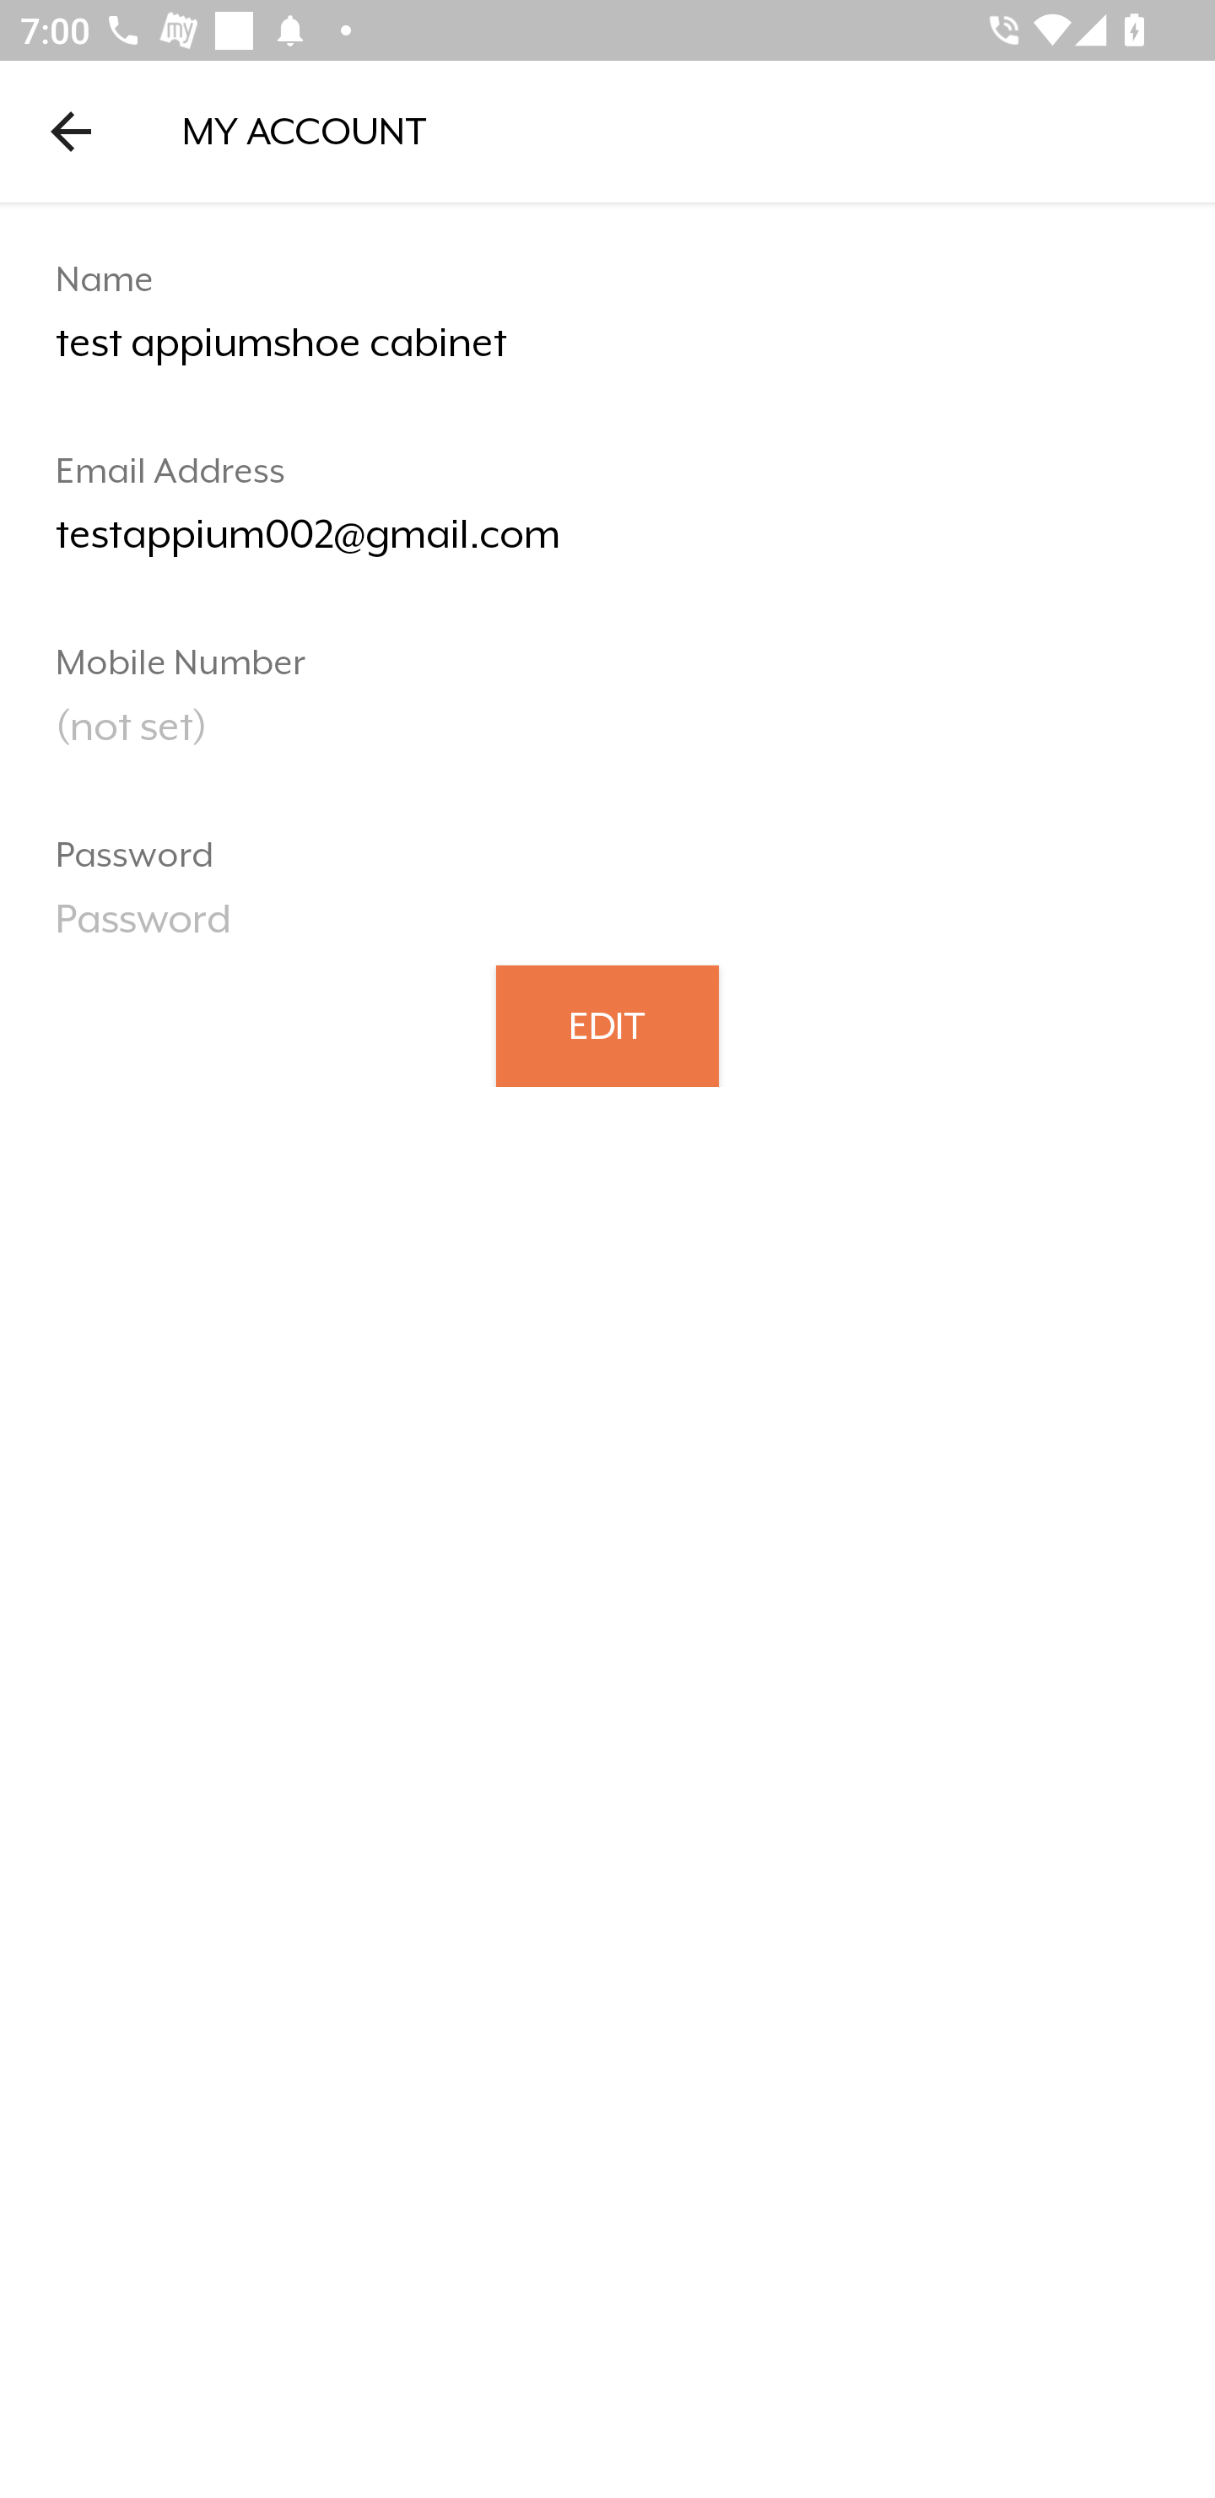 This screenshot has width=1215, height=2498. What do you see at coordinates (607, 545) in the screenshot?
I see `testappium002@gmail.com` at bounding box center [607, 545].